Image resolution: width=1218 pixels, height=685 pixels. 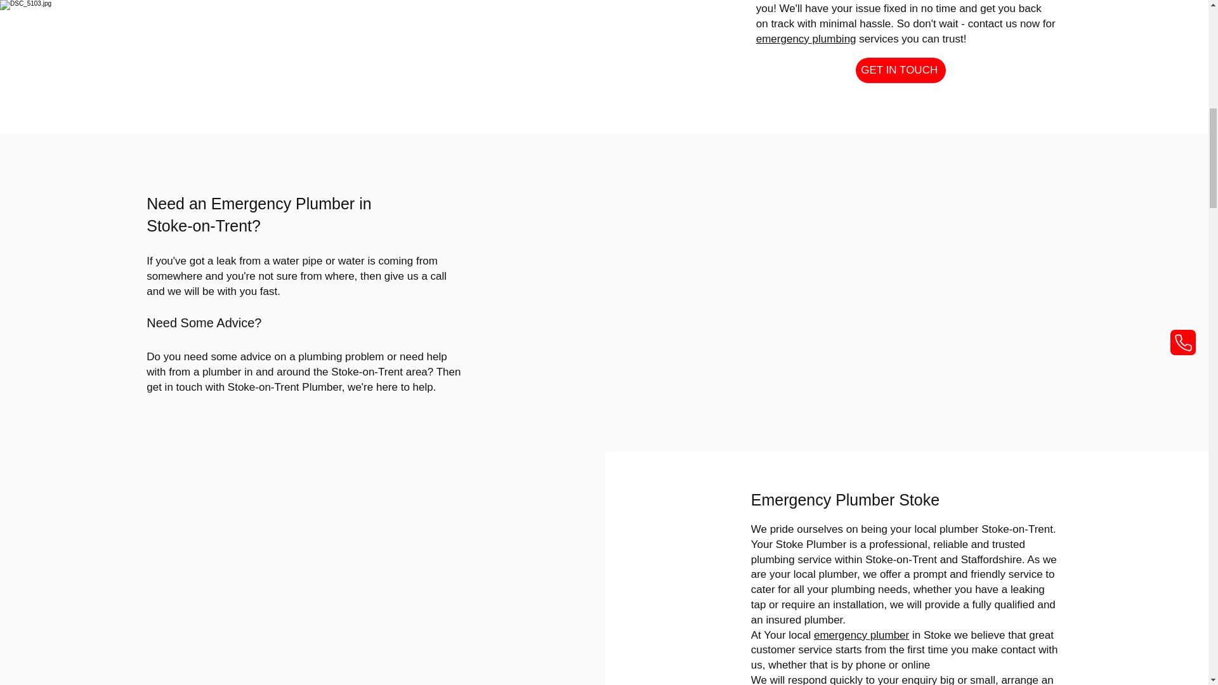 I want to click on emergency plumber, so click(x=861, y=635).